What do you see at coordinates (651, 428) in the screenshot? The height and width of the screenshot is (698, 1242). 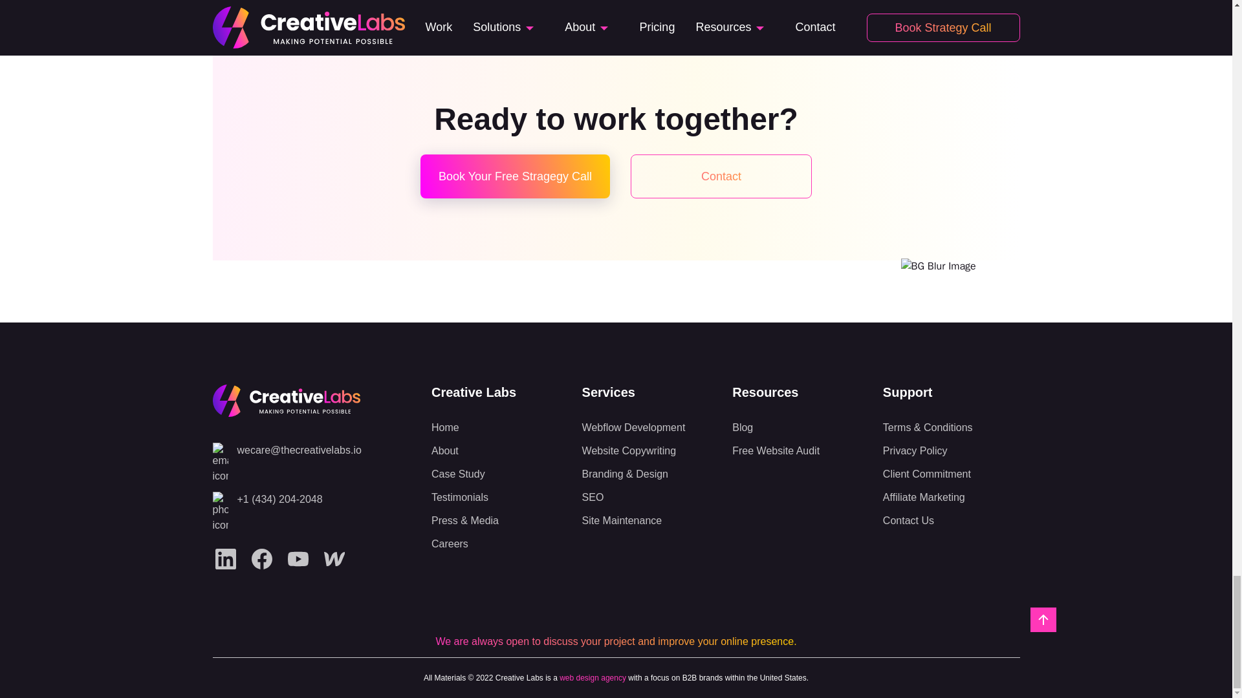 I see `Webflow Development` at bounding box center [651, 428].